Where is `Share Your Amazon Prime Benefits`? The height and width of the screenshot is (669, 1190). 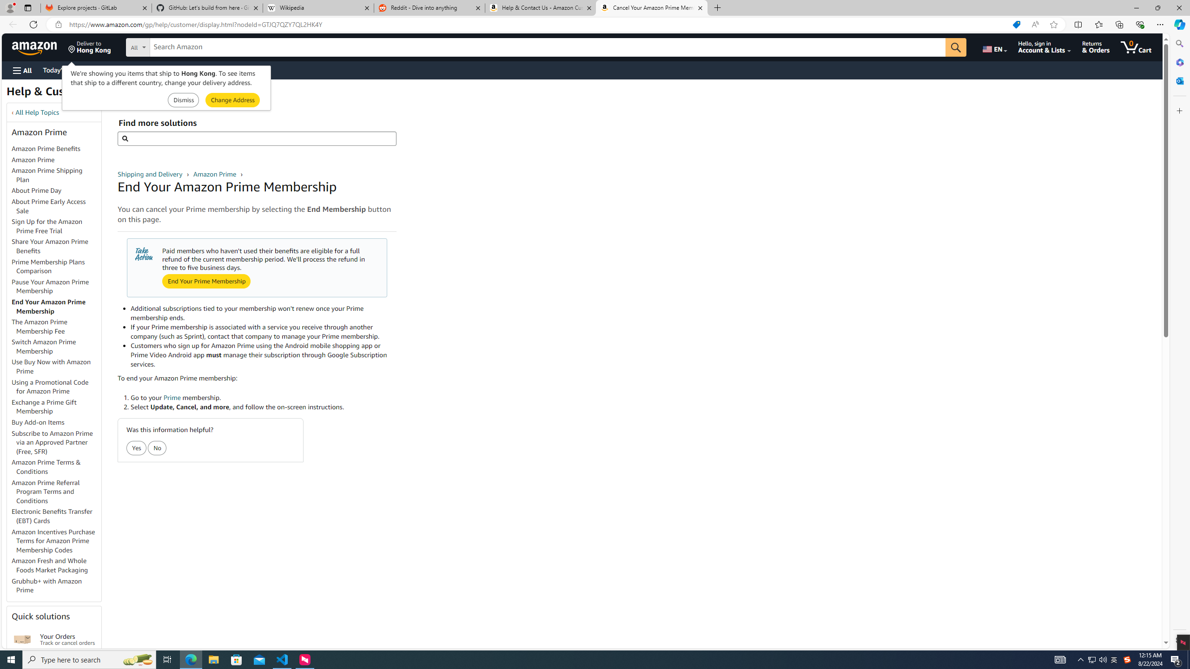
Share Your Amazon Prime Benefits is located at coordinates (56, 247).